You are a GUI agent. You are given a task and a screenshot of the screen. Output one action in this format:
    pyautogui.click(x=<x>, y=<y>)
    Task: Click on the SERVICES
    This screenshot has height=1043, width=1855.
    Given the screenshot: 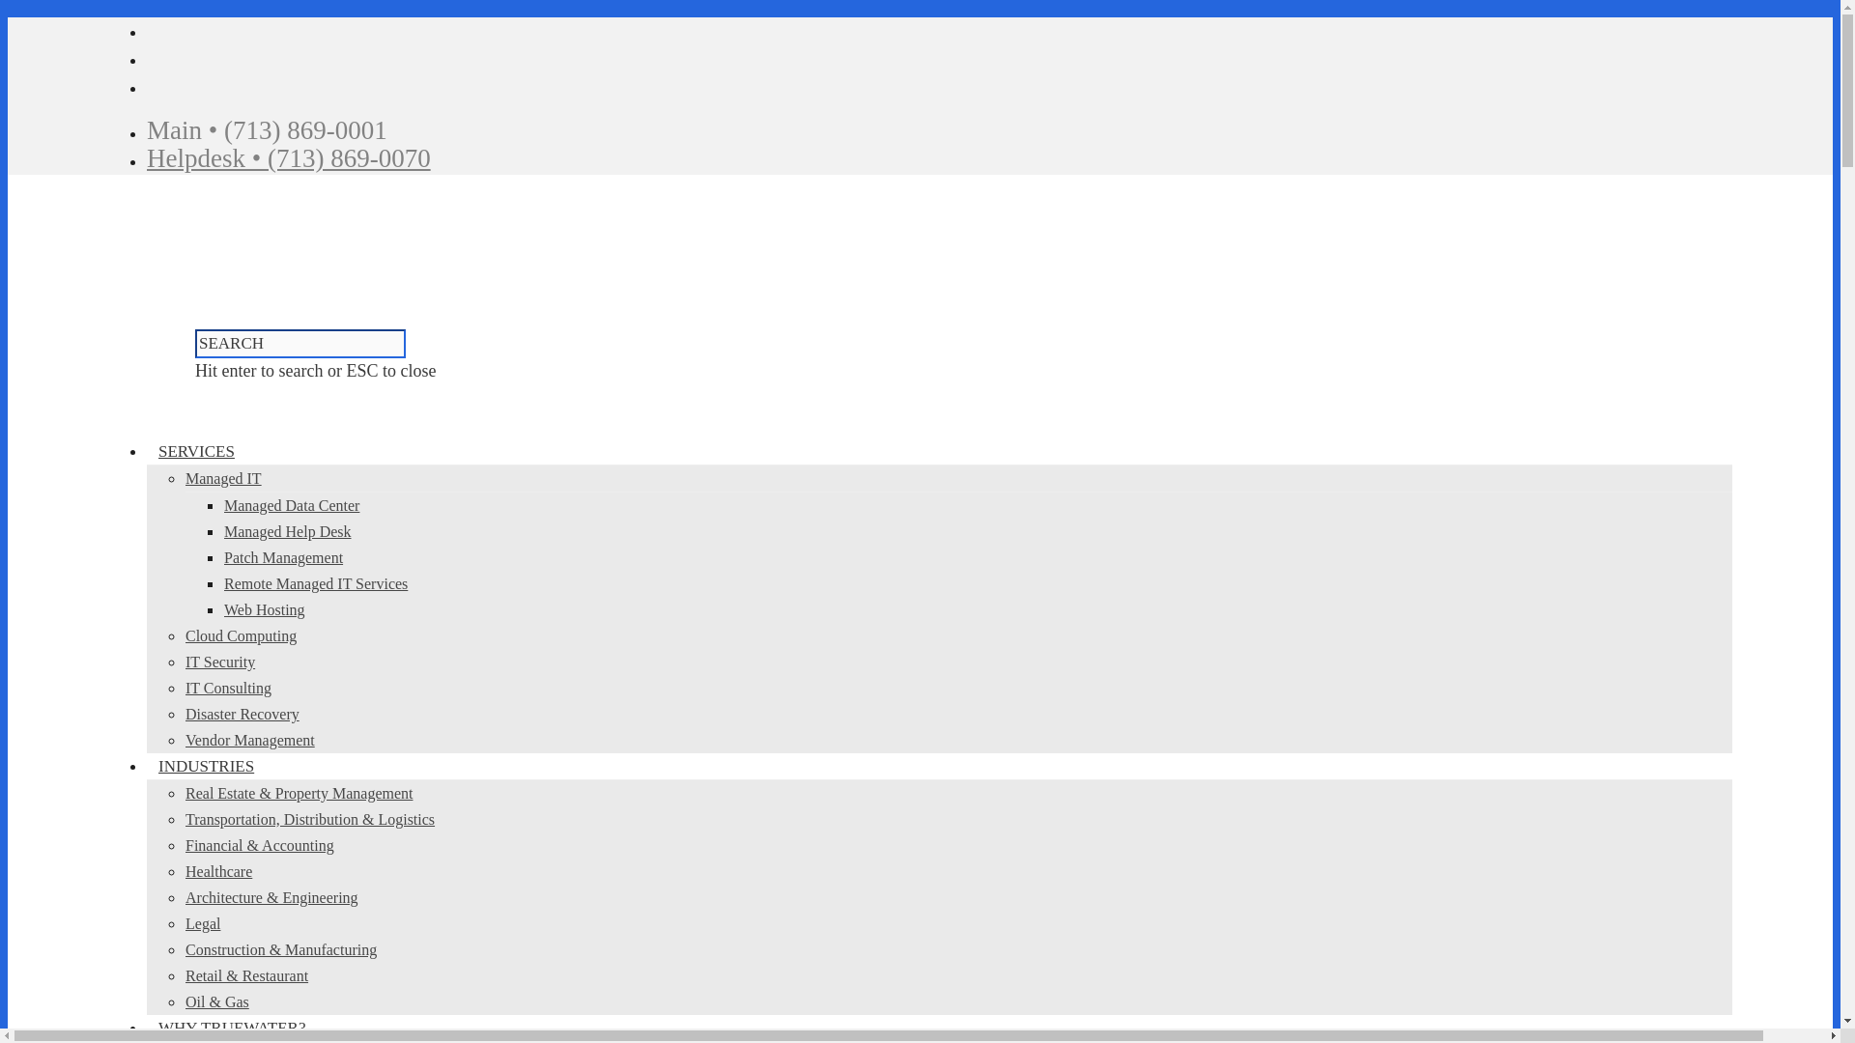 What is the action you would take?
    pyautogui.click(x=196, y=451)
    